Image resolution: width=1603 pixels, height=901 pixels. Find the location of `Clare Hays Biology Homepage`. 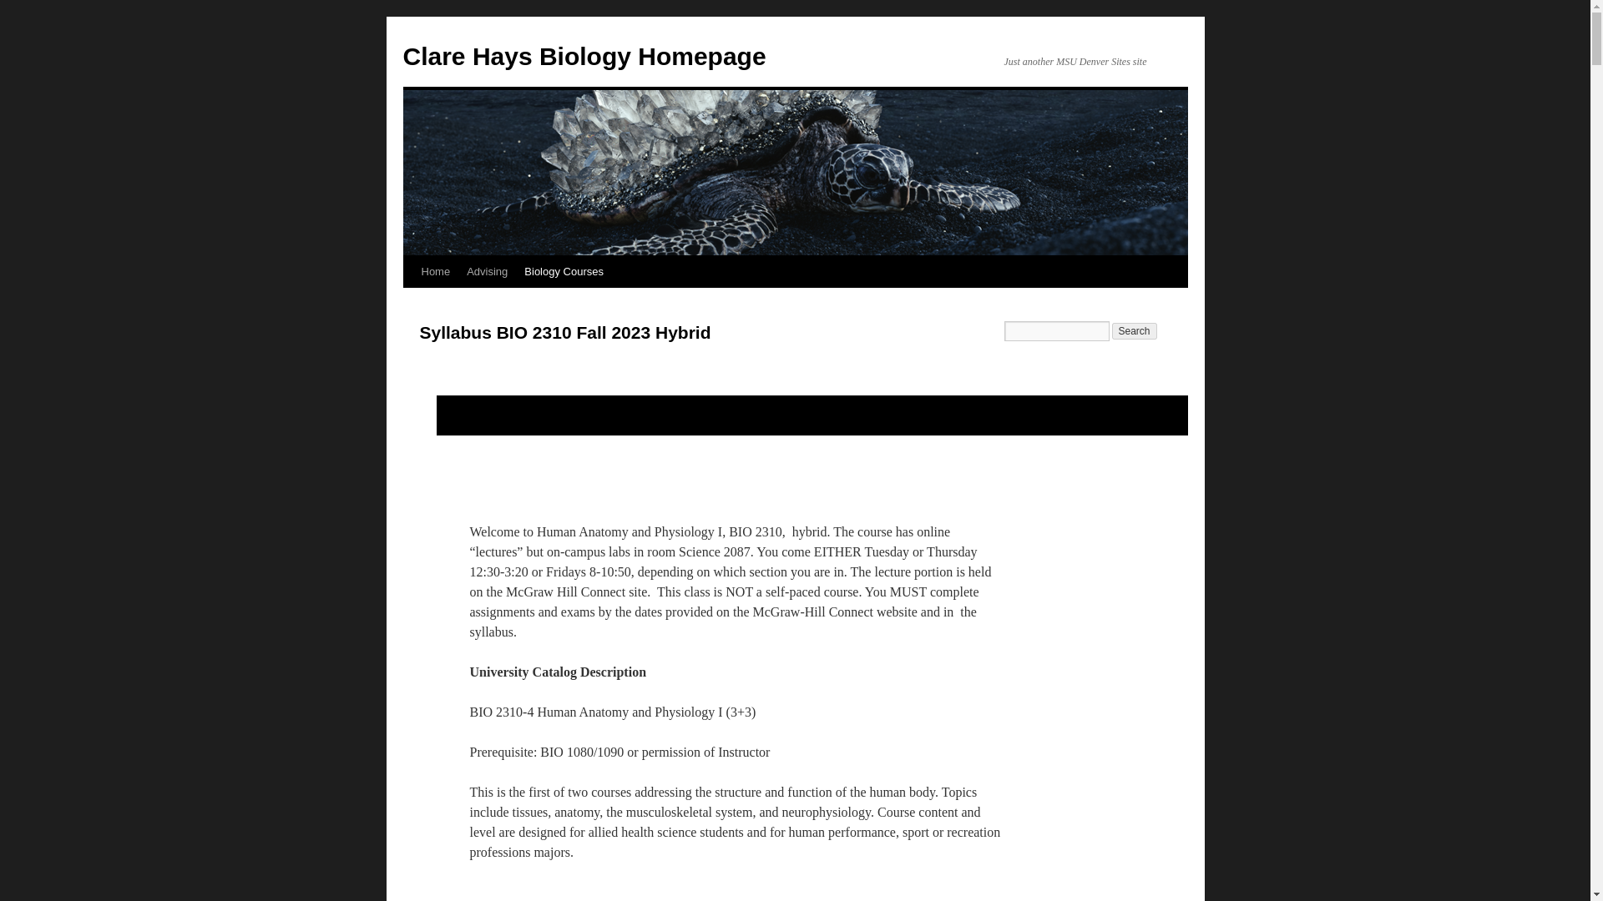

Clare Hays Biology Homepage is located at coordinates (584, 56).